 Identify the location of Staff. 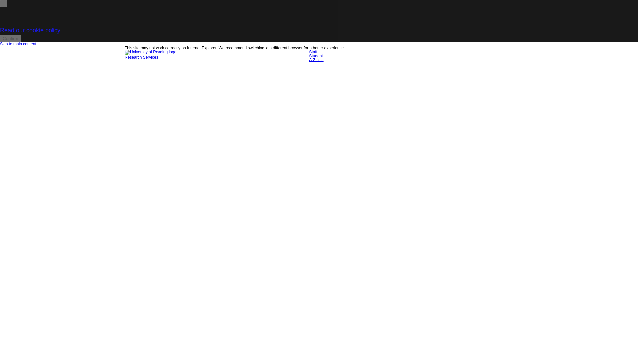
(313, 52).